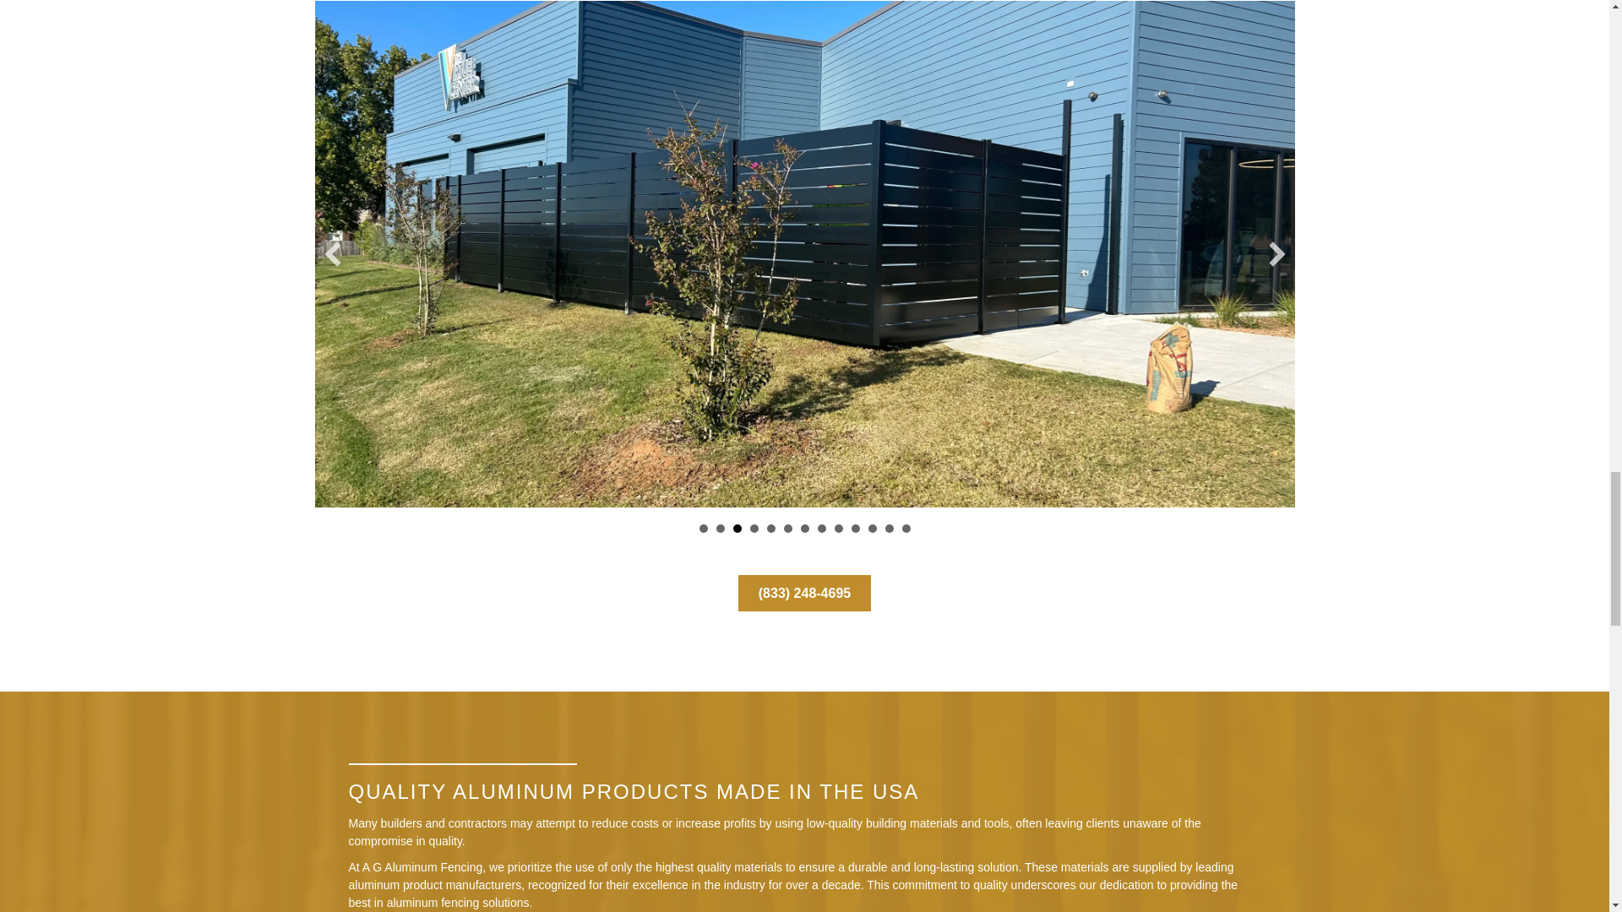 This screenshot has width=1622, height=912. What do you see at coordinates (703, 529) in the screenshot?
I see `1` at bounding box center [703, 529].